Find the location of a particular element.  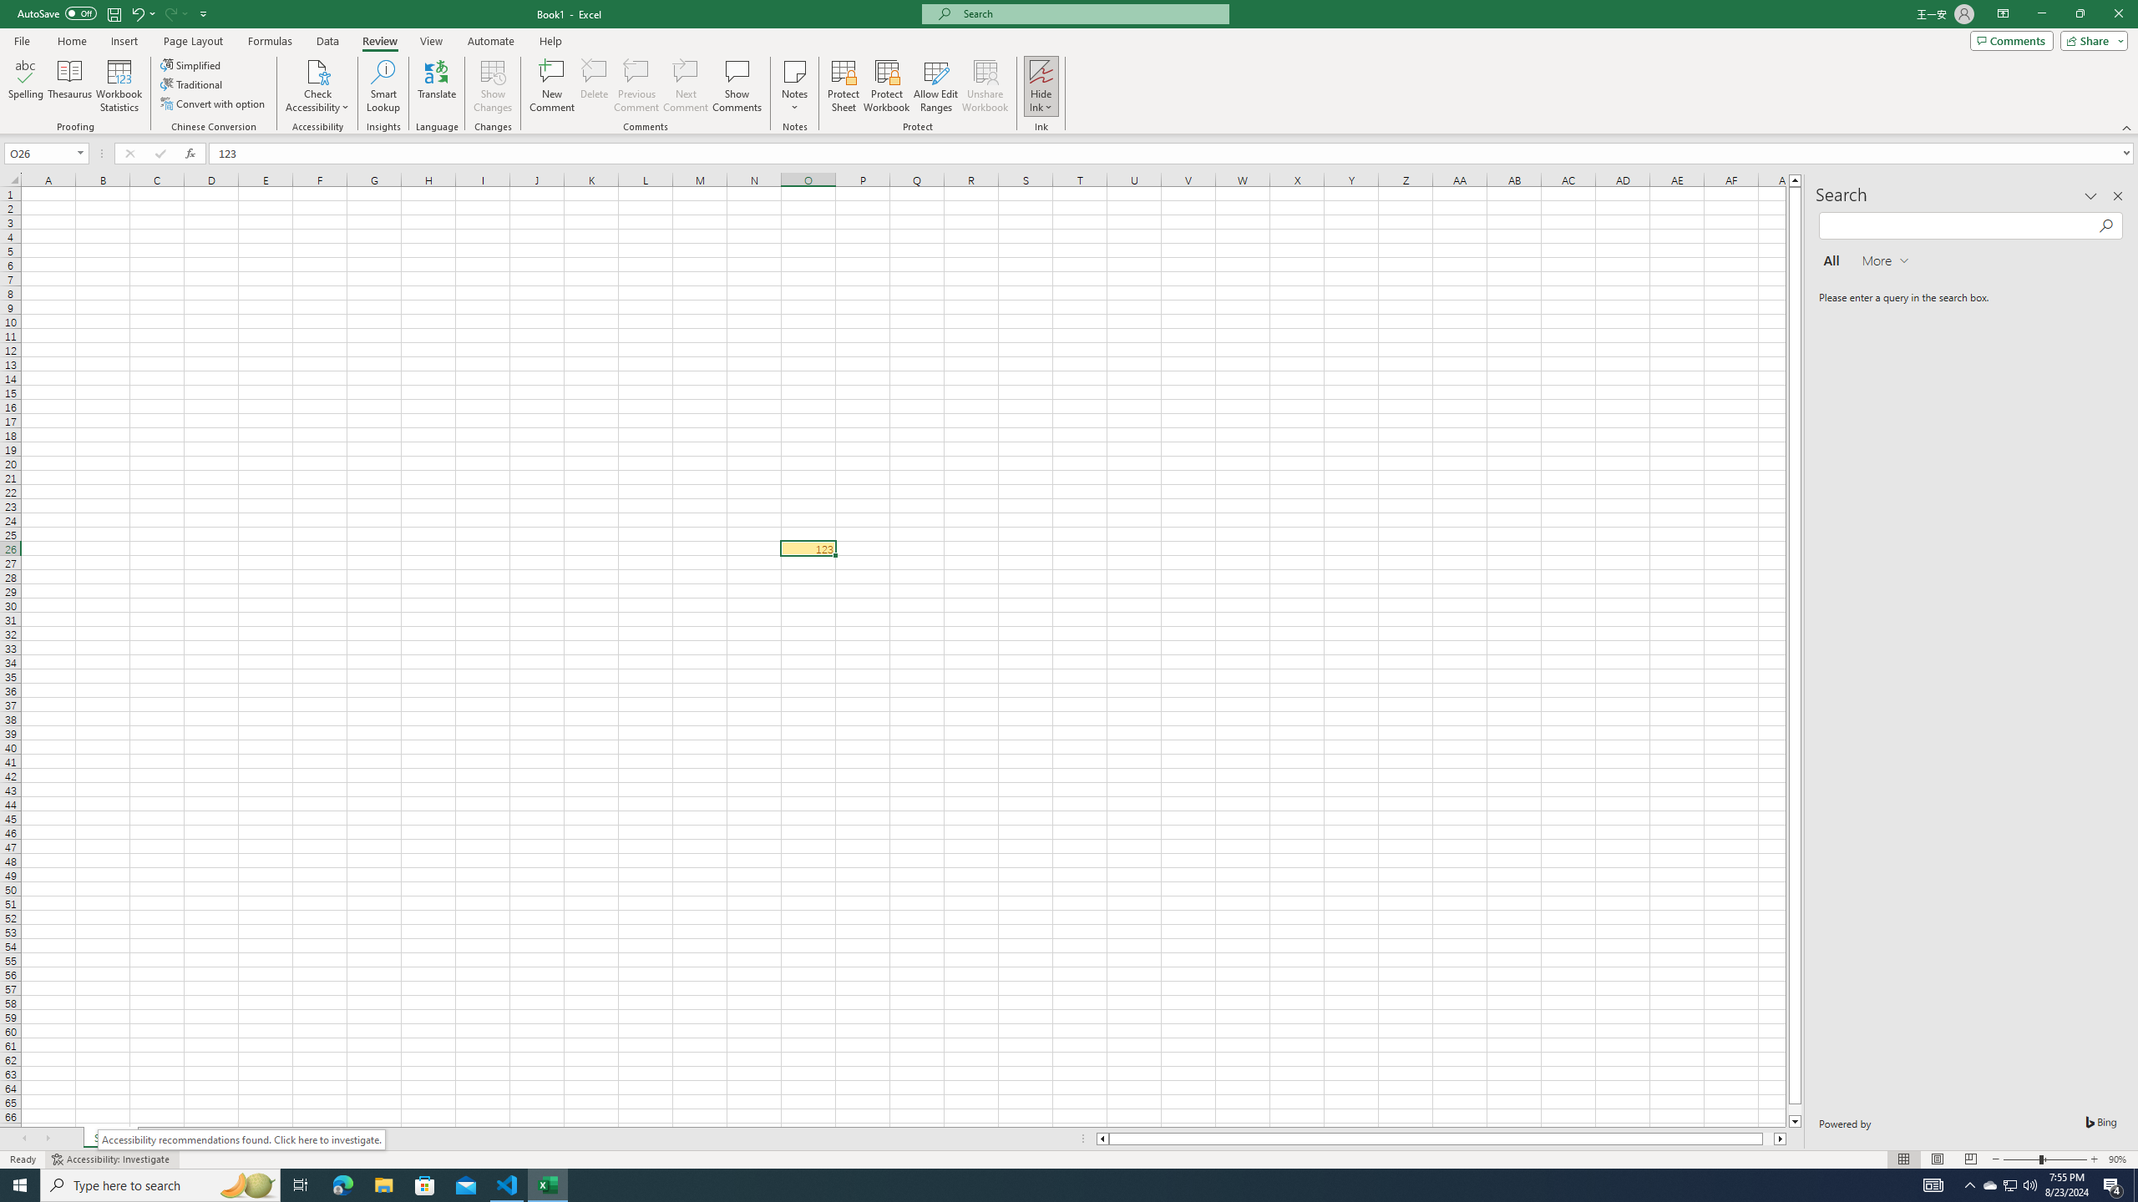

Unshare Workbook is located at coordinates (985, 86).